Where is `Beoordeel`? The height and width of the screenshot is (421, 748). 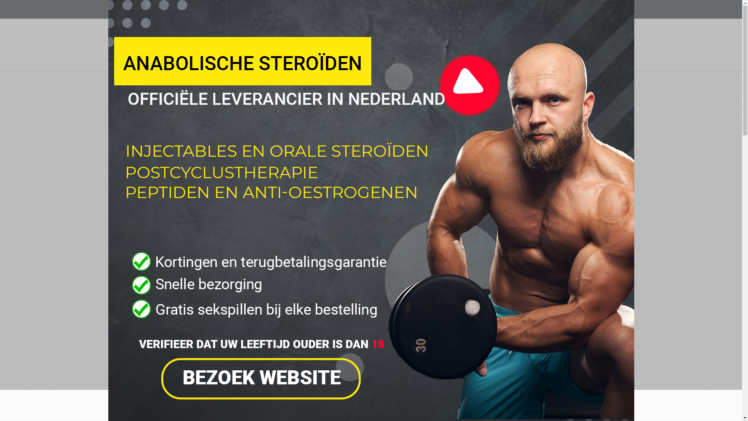 Beoordeel is located at coordinates (491, 335).